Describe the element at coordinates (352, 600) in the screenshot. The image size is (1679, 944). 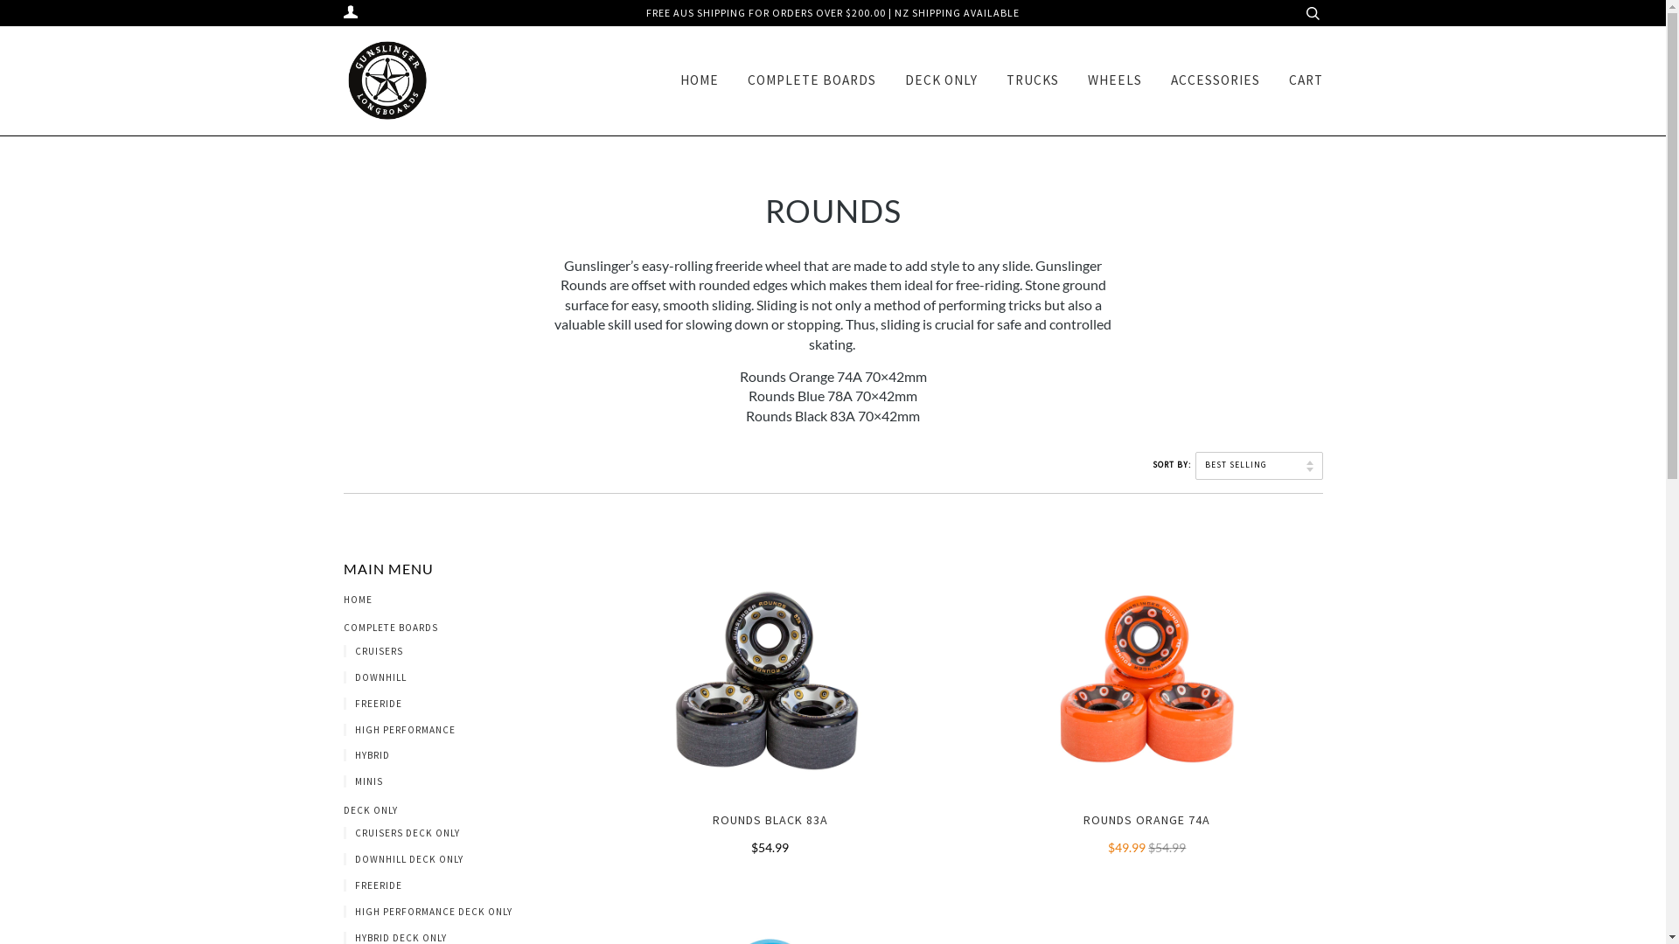
I see `HOME` at that location.